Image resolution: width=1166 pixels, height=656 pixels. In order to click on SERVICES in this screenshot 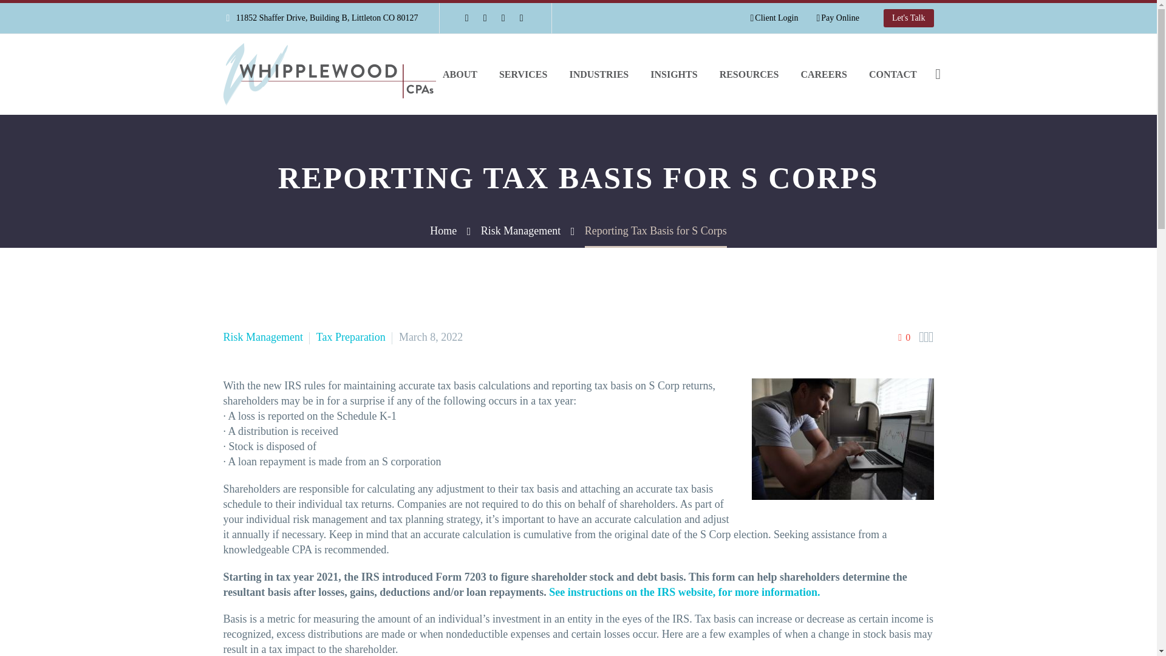, I will do `click(522, 74)`.